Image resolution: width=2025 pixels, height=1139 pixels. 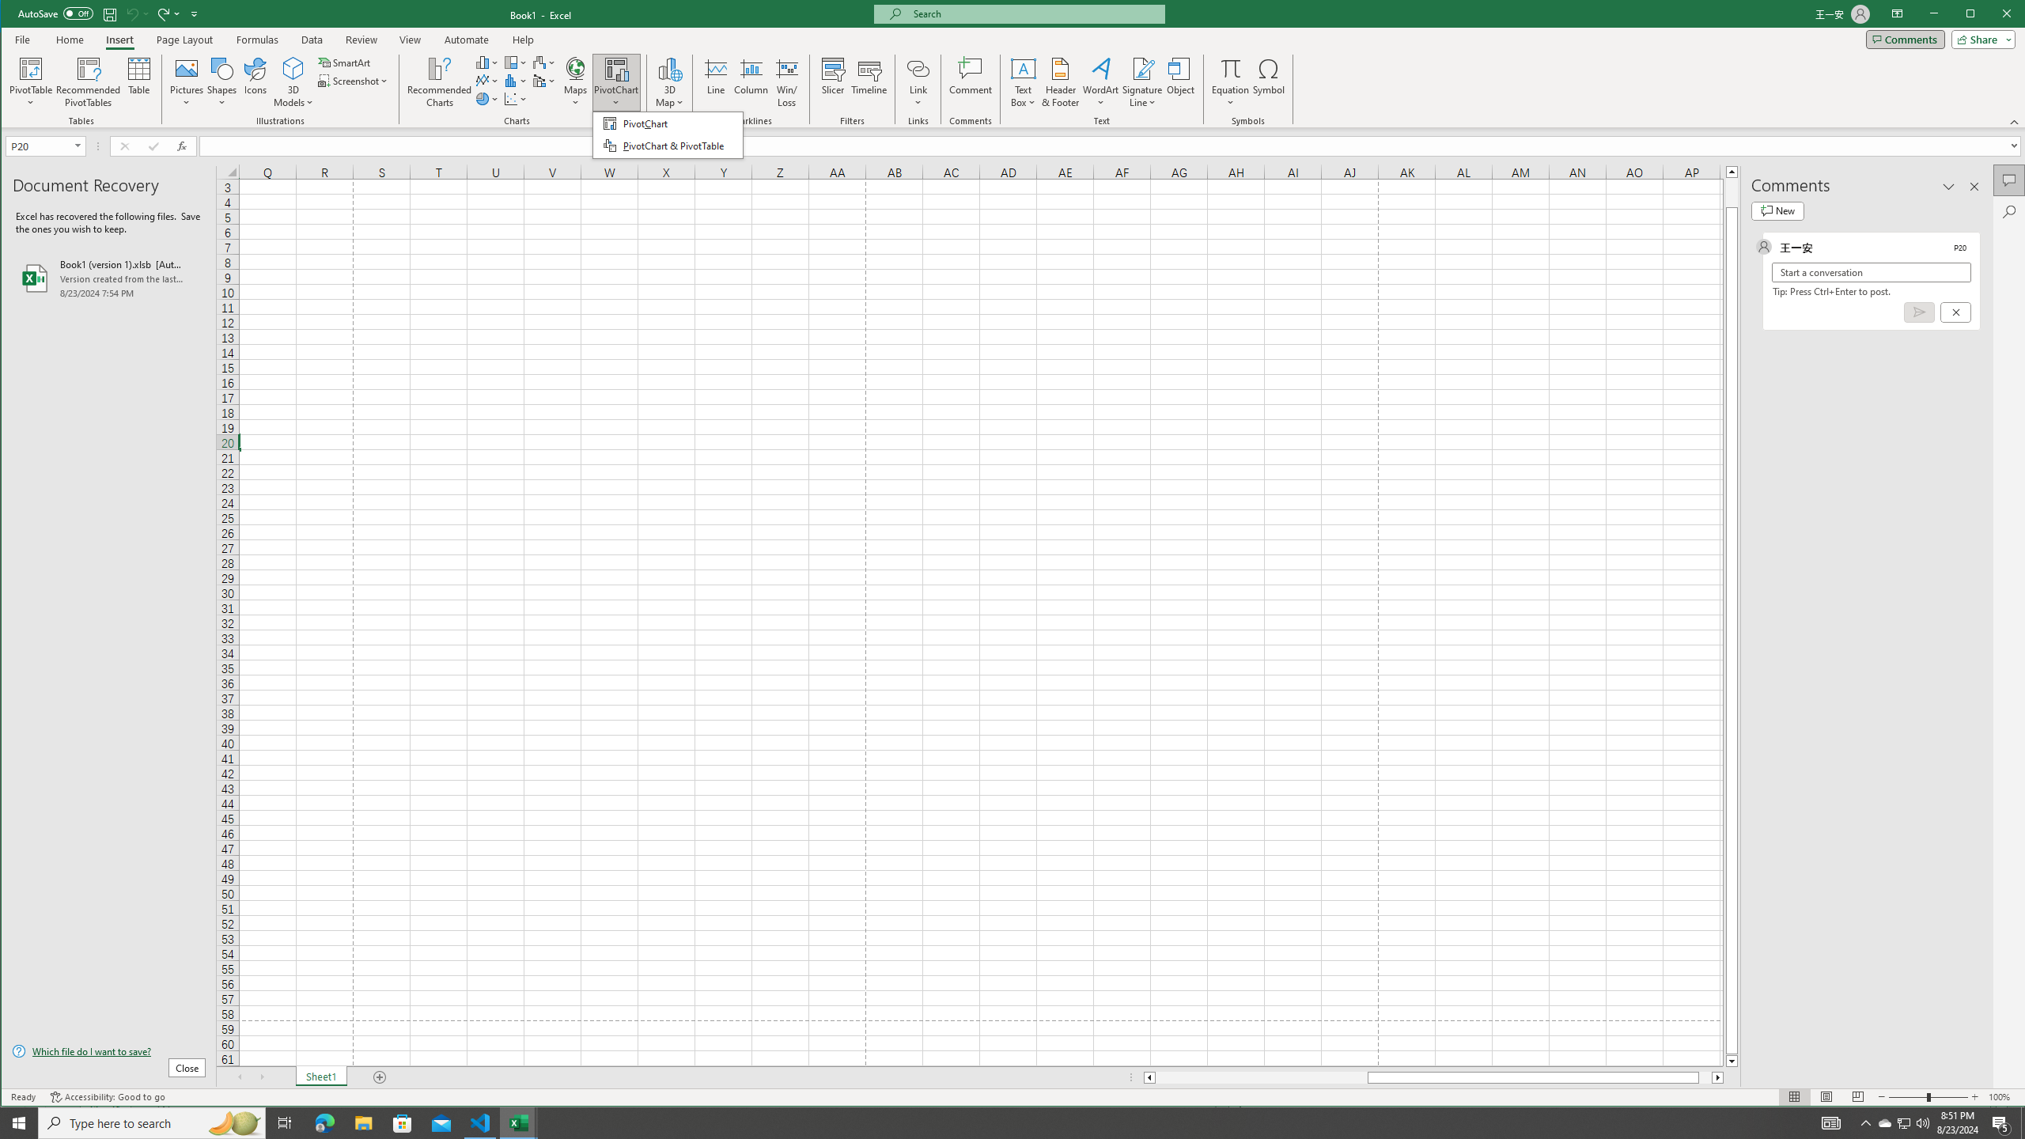 I want to click on Link, so click(x=918, y=68).